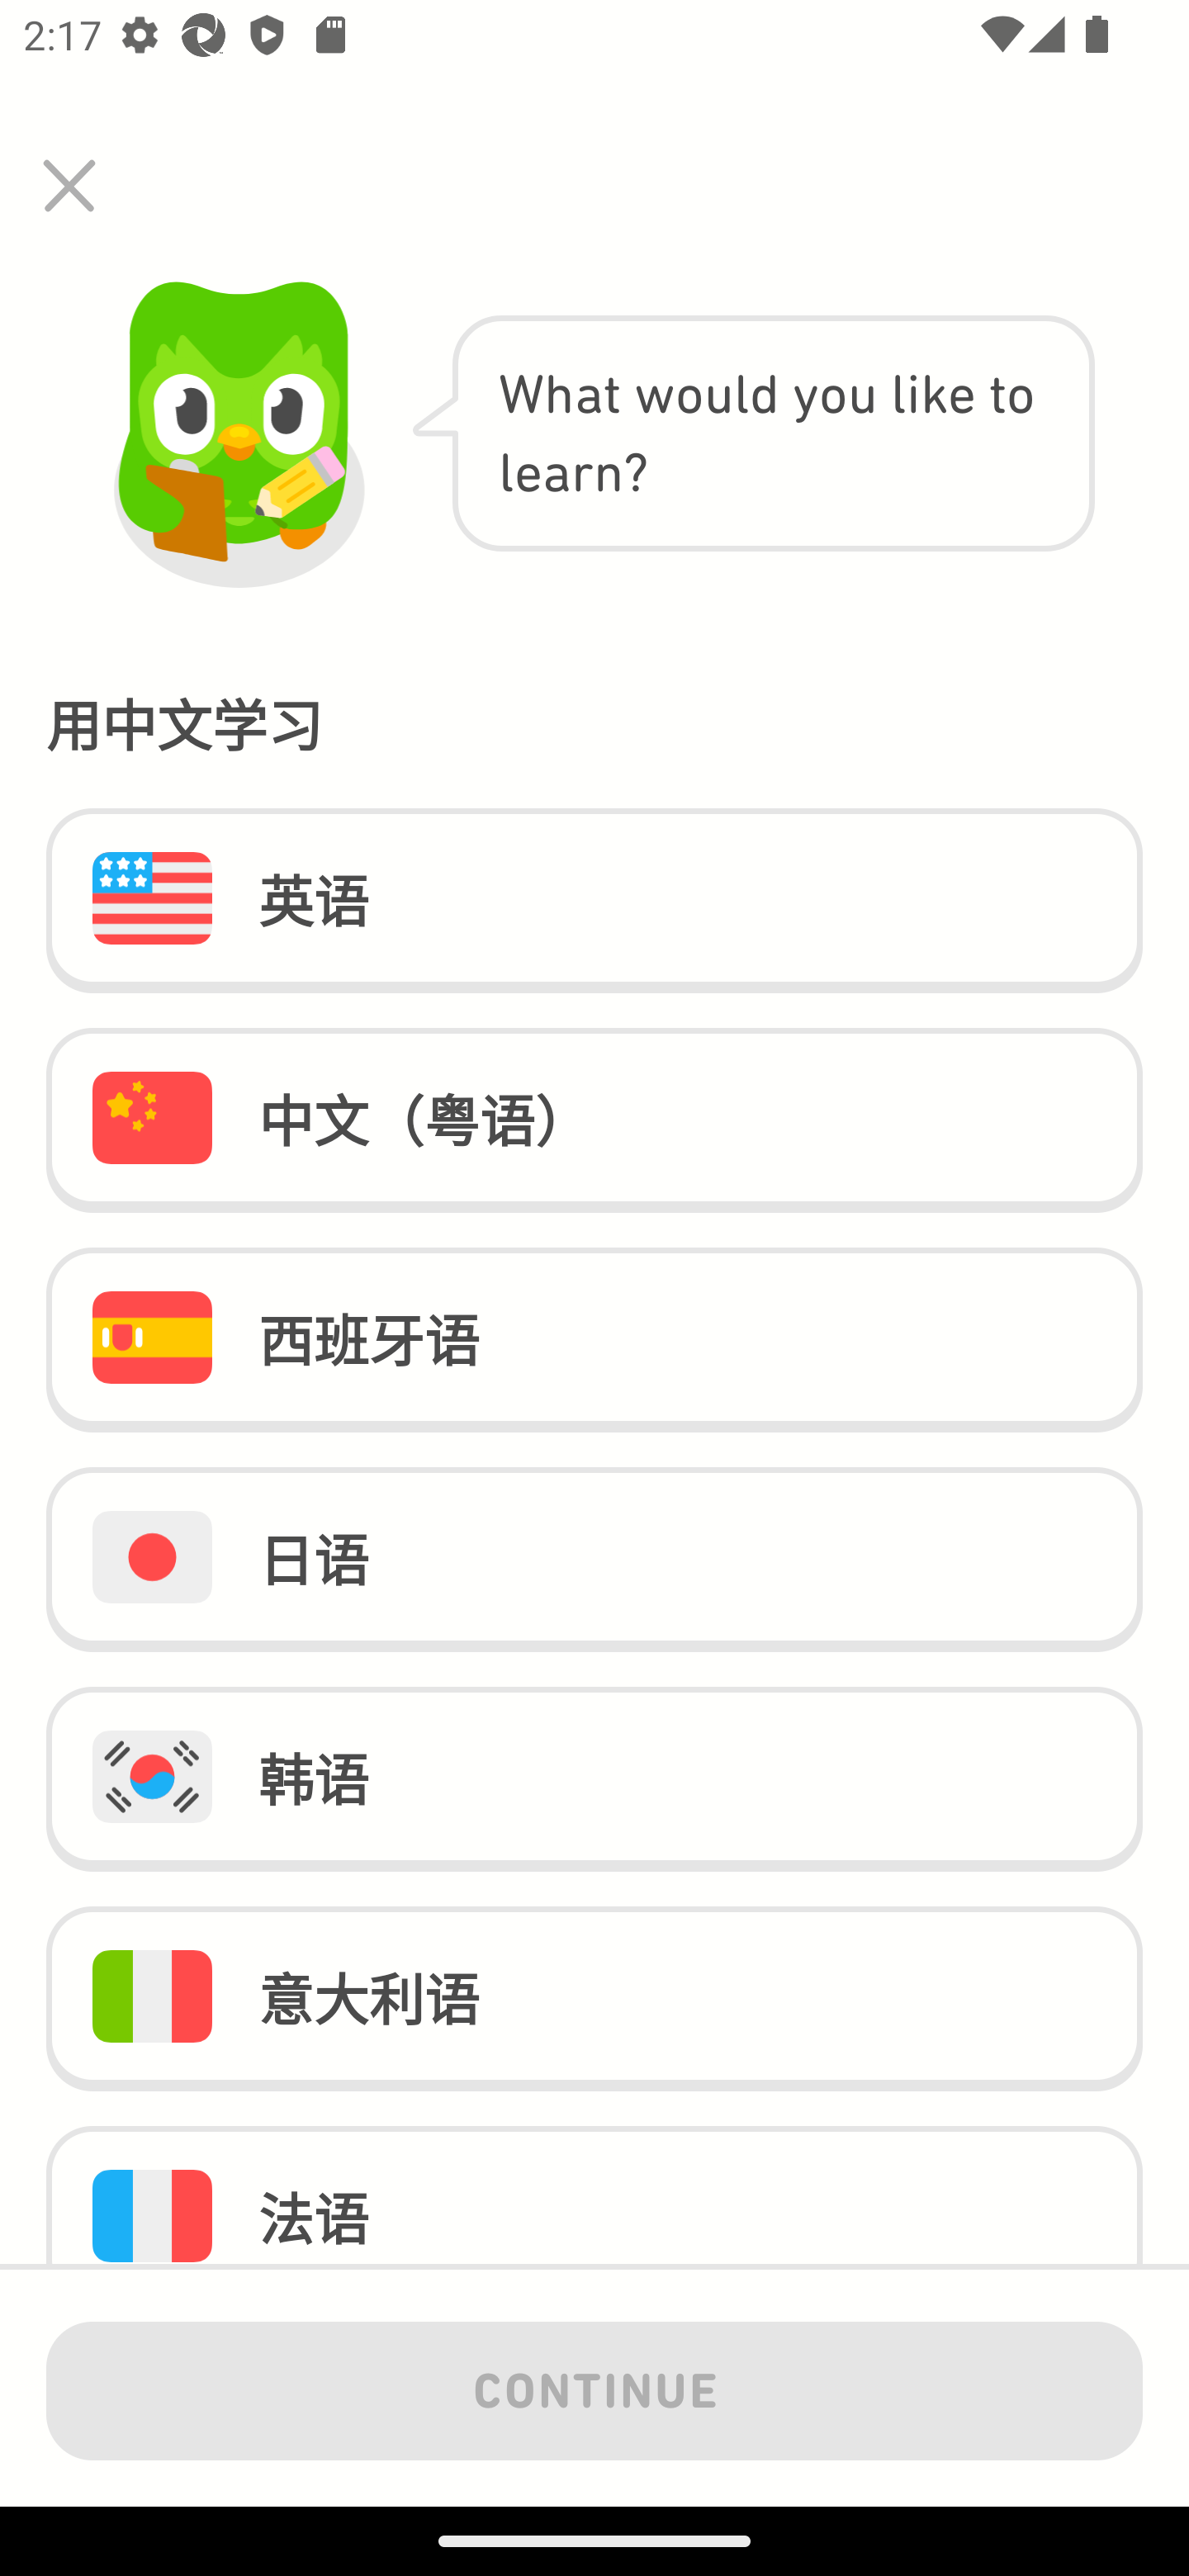 The width and height of the screenshot is (1189, 2576). What do you see at coordinates (594, 1120) in the screenshot?
I see `中文（粤语）` at bounding box center [594, 1120].